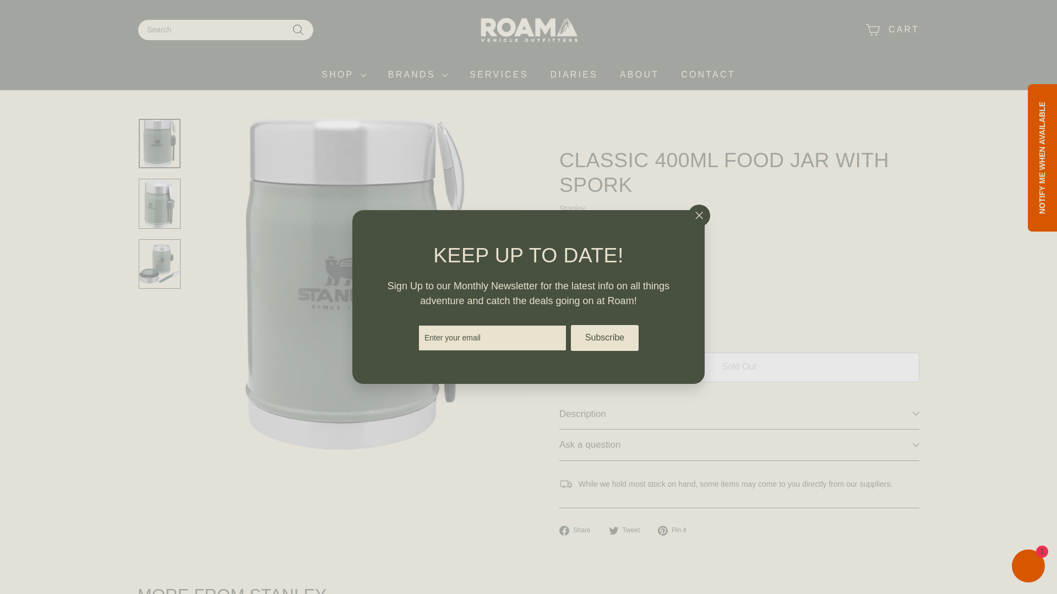 This screenshot has width=1057, height=594. What do you see at coordinates (629, 530) in the screenshot?
I see `Tweet on Twitter` at bounding box center [629, 530].